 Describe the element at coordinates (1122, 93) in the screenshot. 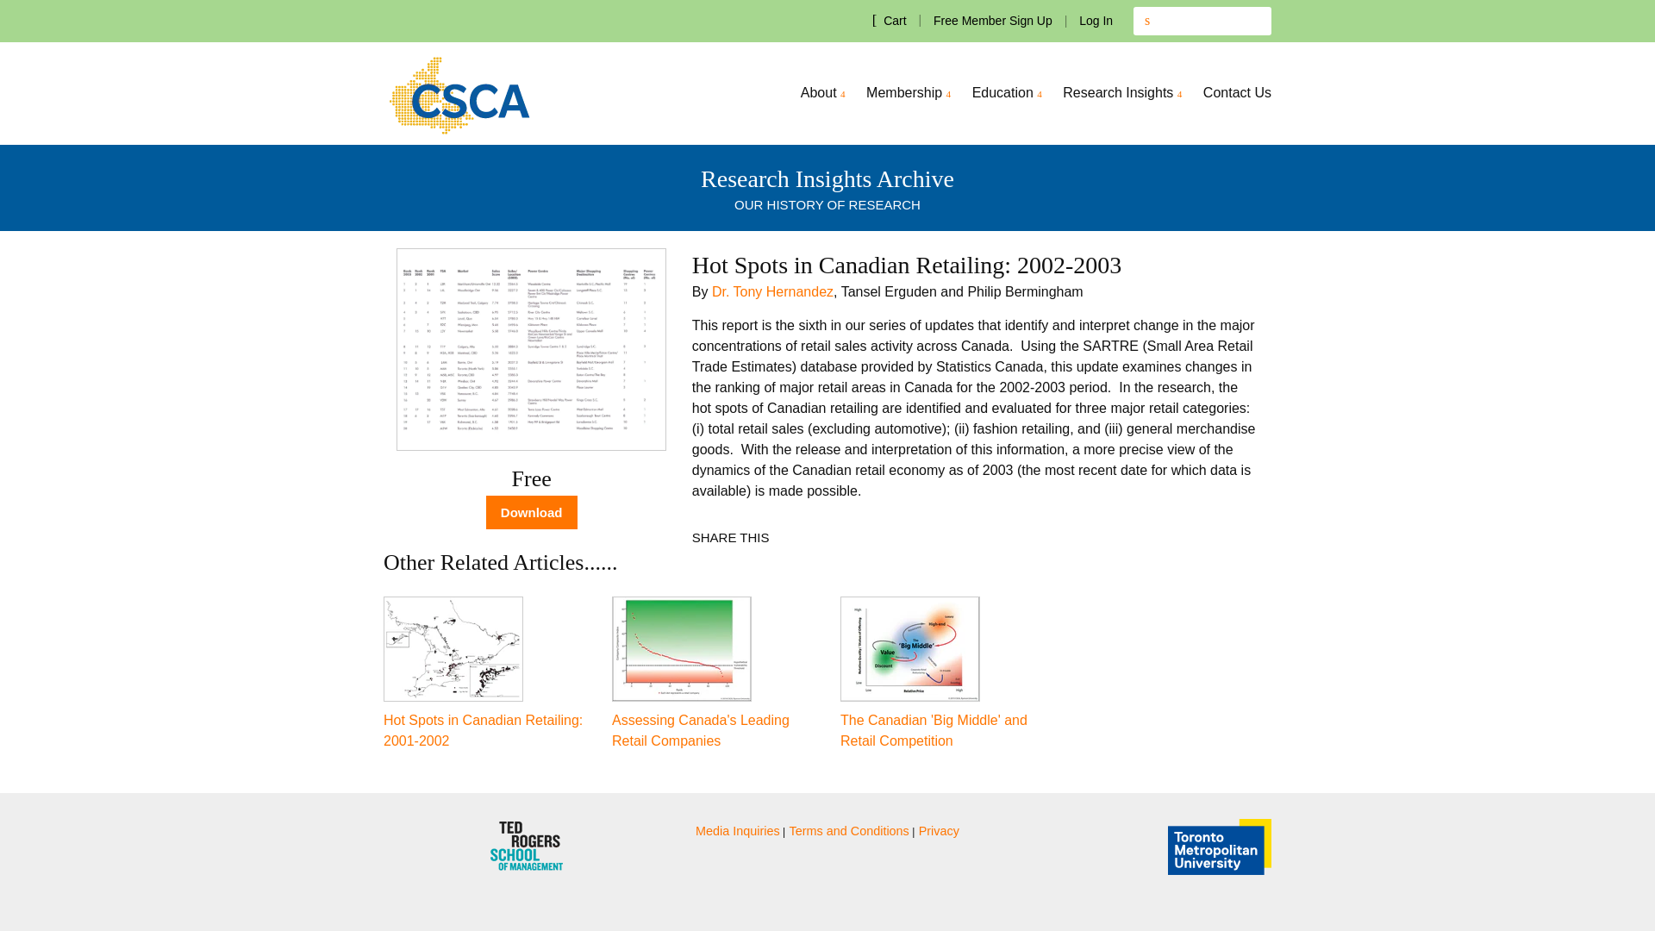

I see `Research Insights` at that location.